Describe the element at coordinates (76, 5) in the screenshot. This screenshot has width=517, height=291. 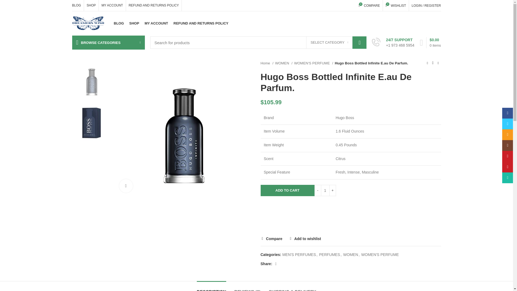
I see `BLOG` at that location.